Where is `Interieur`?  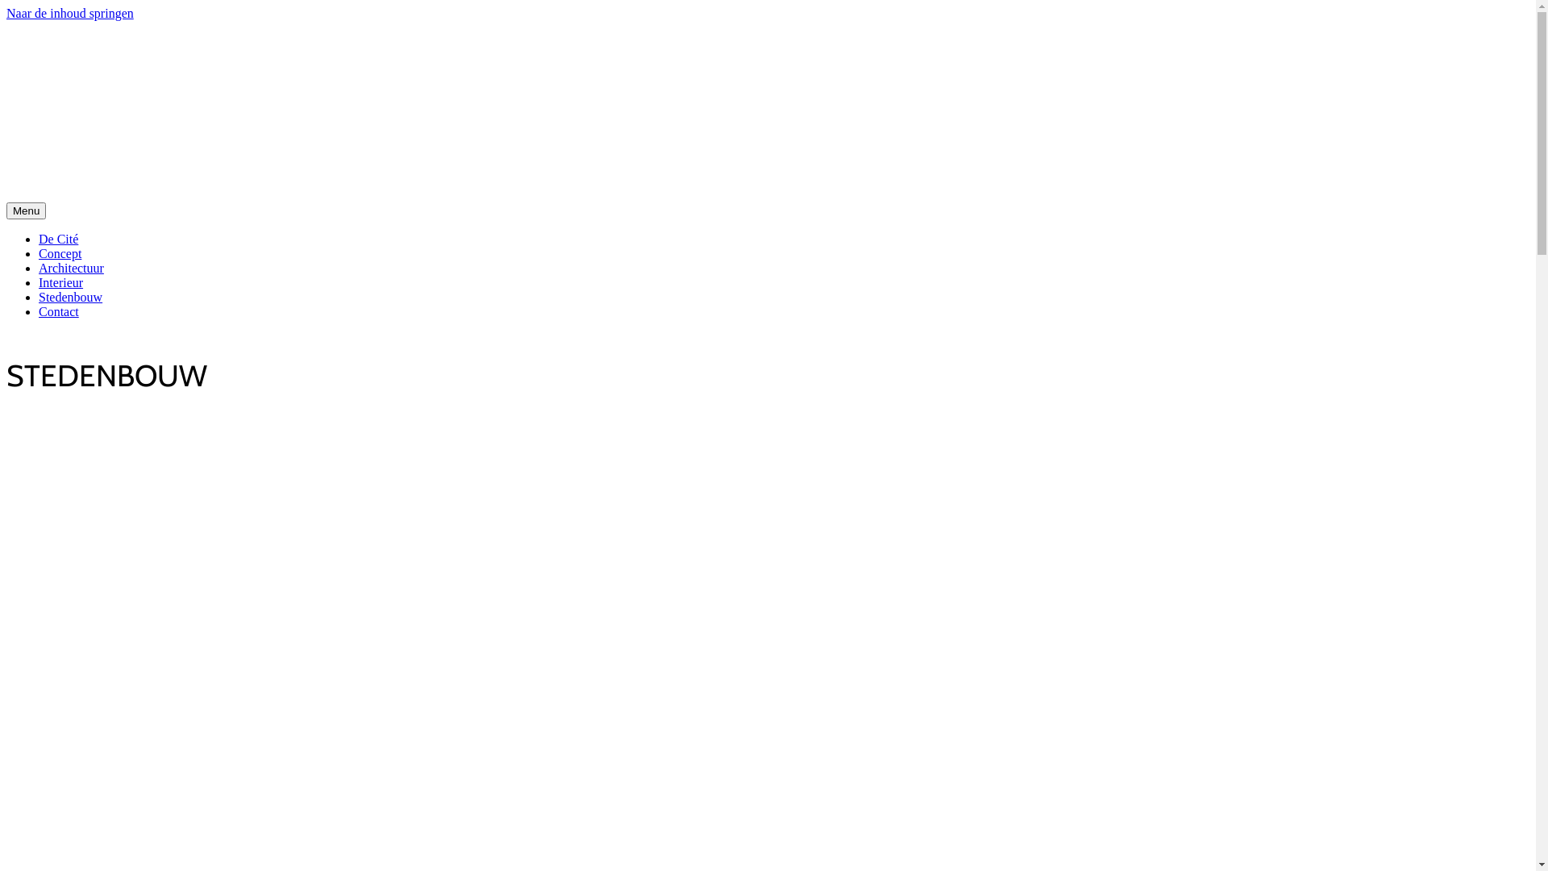
Interieur is located at coordinates (61, 282).